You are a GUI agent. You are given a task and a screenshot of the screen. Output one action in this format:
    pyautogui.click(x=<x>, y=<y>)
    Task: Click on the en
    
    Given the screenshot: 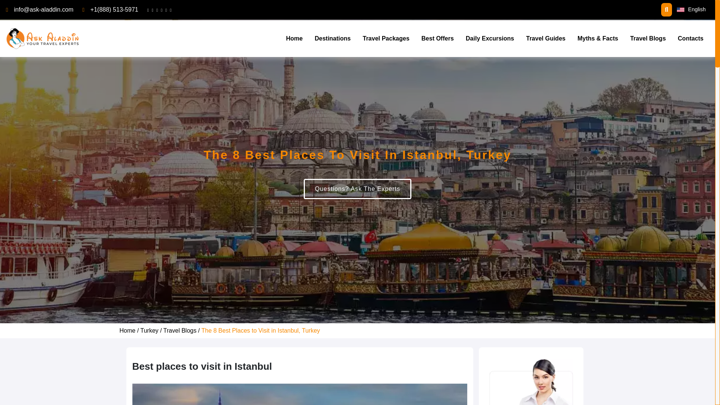 What is the action you would take?
    pyautogui.click(x=680, y=10)
    